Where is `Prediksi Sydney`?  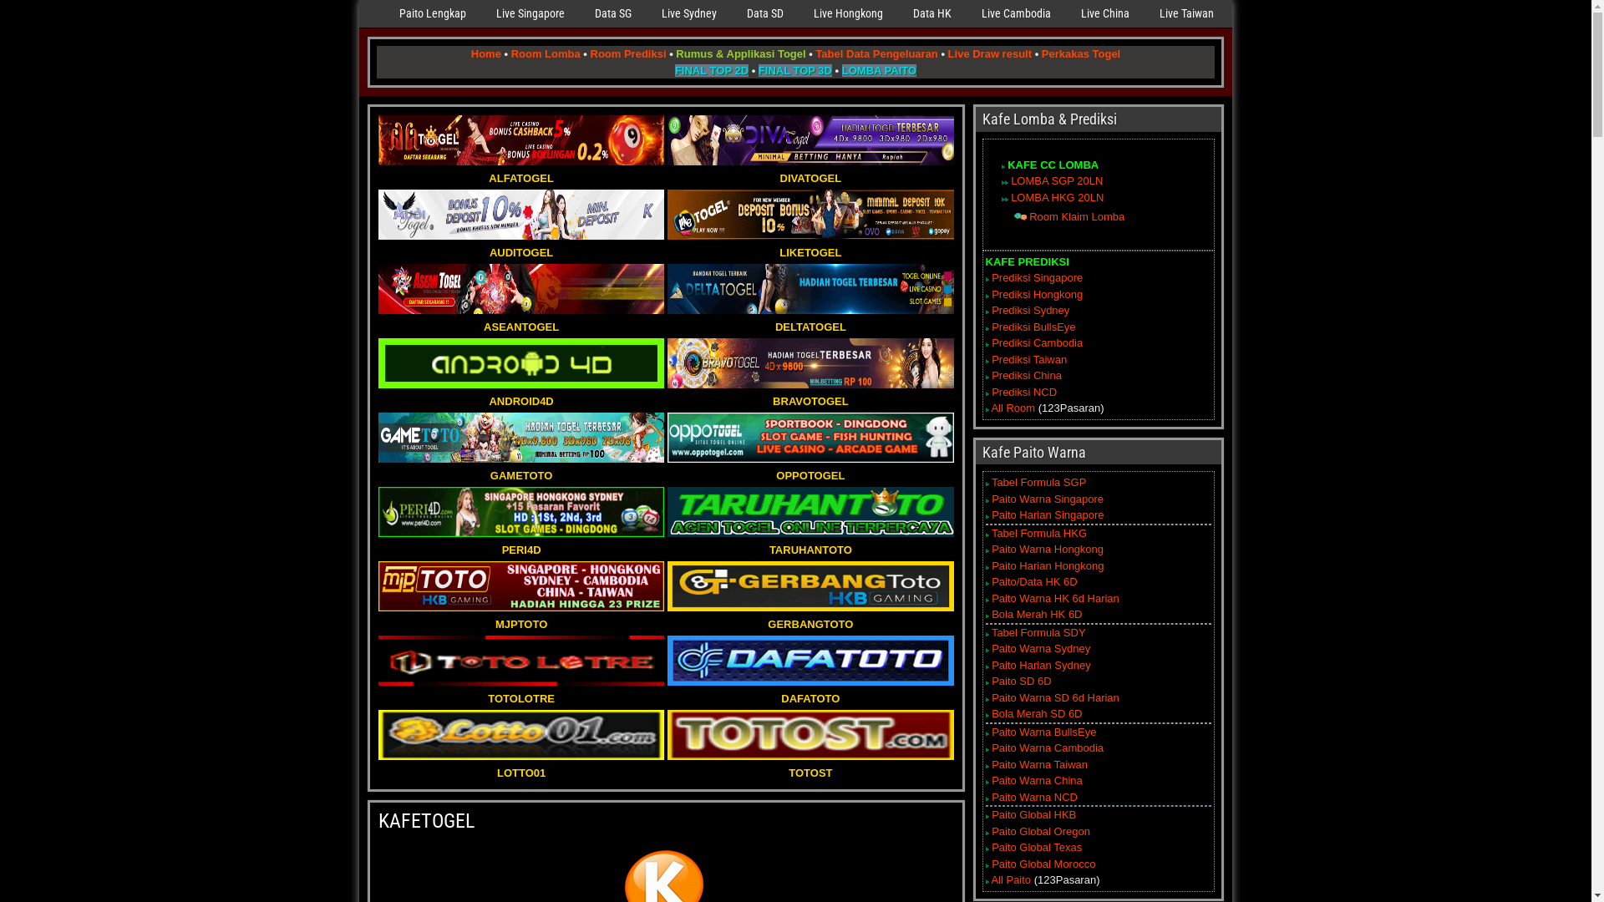
Prediksi Sydney is located at coordinates (1031, 311).